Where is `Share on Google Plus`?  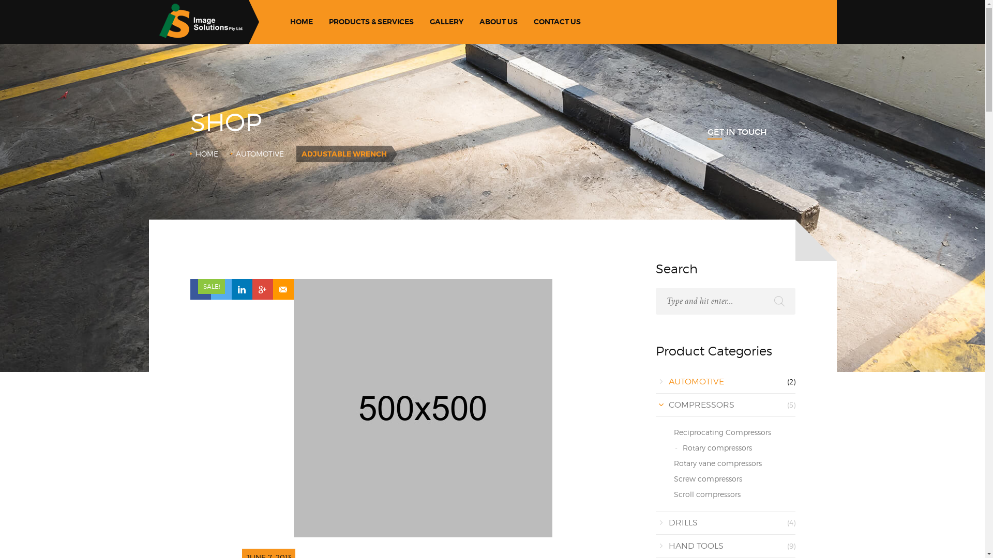
Share on Google Plus is located at coordinates (263, 289).